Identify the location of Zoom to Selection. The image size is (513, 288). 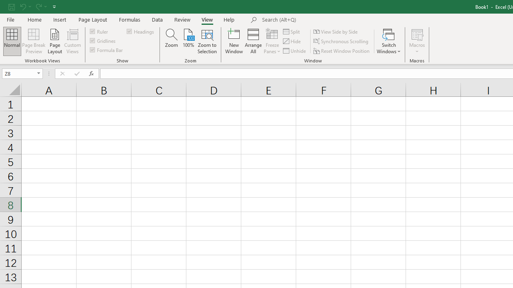
(208, 41).